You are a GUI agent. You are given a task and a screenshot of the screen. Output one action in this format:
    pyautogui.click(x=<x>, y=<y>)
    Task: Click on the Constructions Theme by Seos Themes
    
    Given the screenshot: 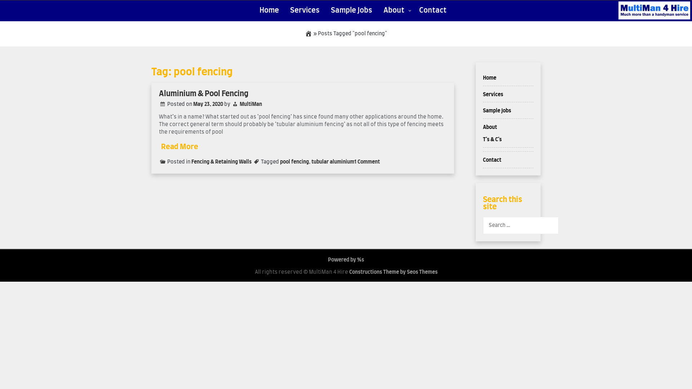 What is the action you would take?
    pyautogui.click(x=393, y=272)
    